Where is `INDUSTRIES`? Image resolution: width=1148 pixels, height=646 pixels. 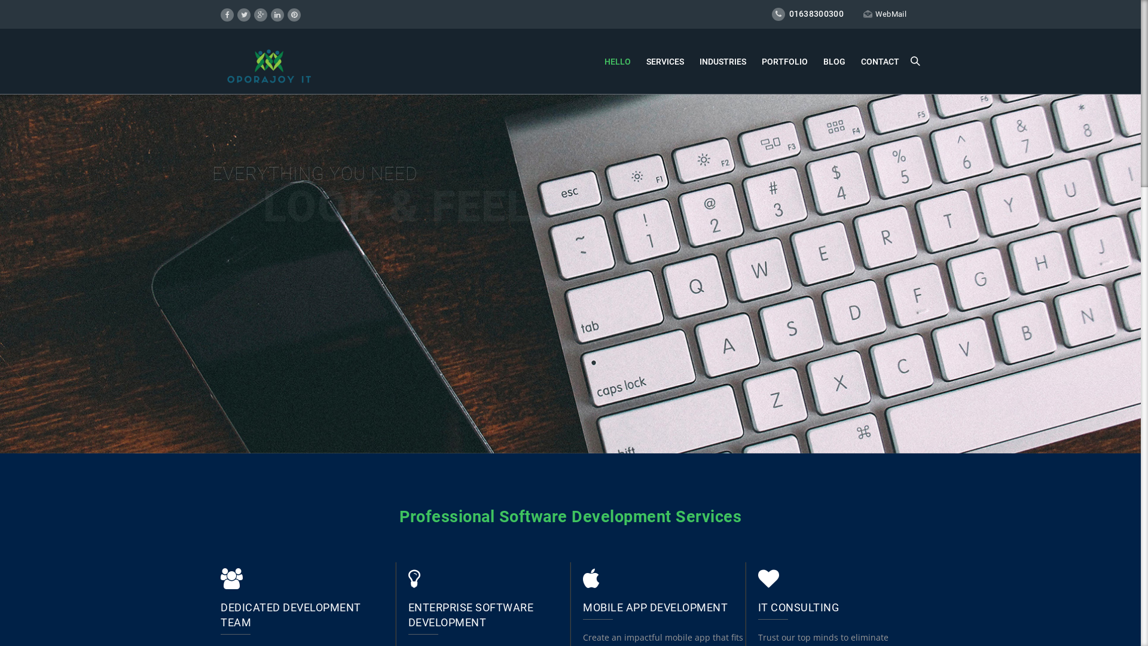
INDUSTRIES is located at coordinates (723, 62).